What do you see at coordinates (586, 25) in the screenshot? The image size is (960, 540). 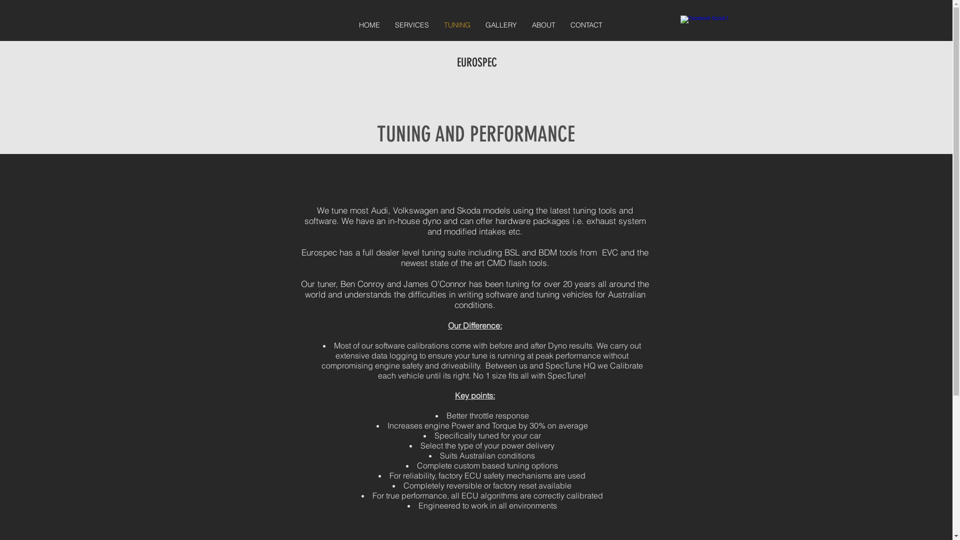 I see `CONTACT` at bounding box center [586, 25].